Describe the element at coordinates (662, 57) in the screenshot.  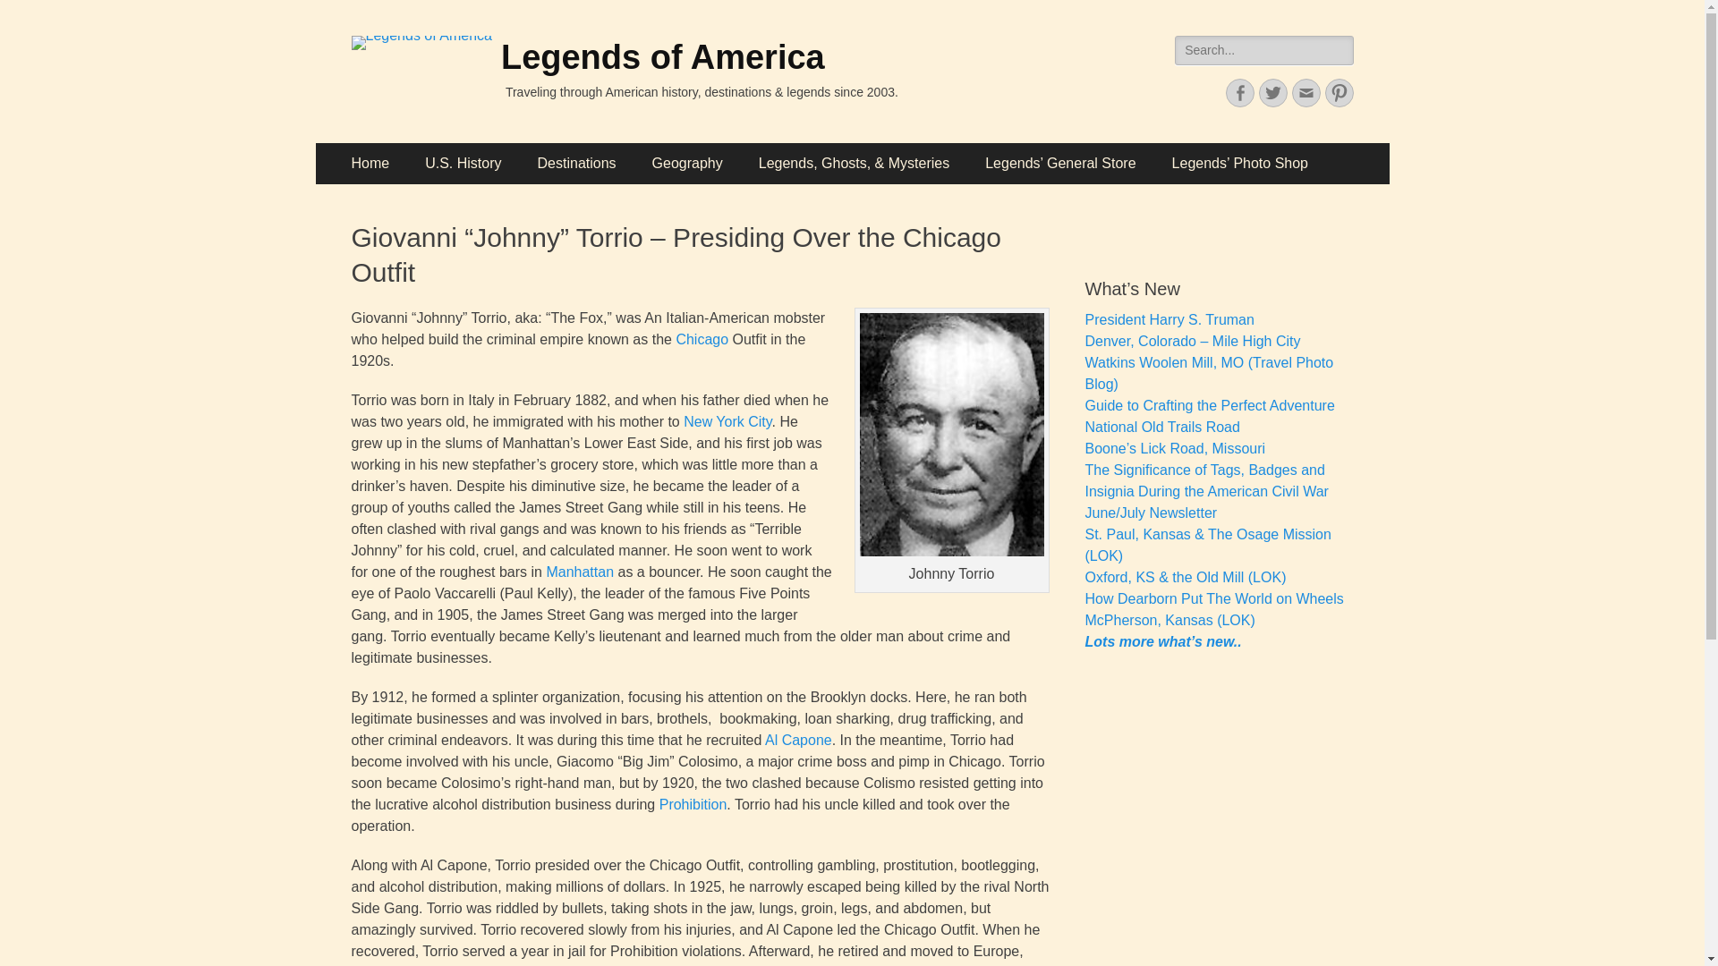
I see `Legends of America` at that location.